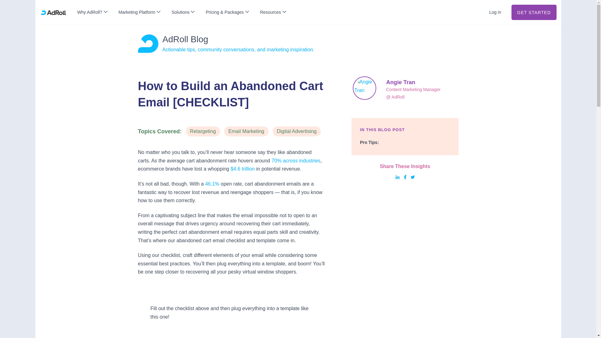 The width and height of the screenshot is (601, 338). What do you see at coordinates (92, 12) in the screenshot?
I see `Why AdRoll?` at bounding box center [92, 12].